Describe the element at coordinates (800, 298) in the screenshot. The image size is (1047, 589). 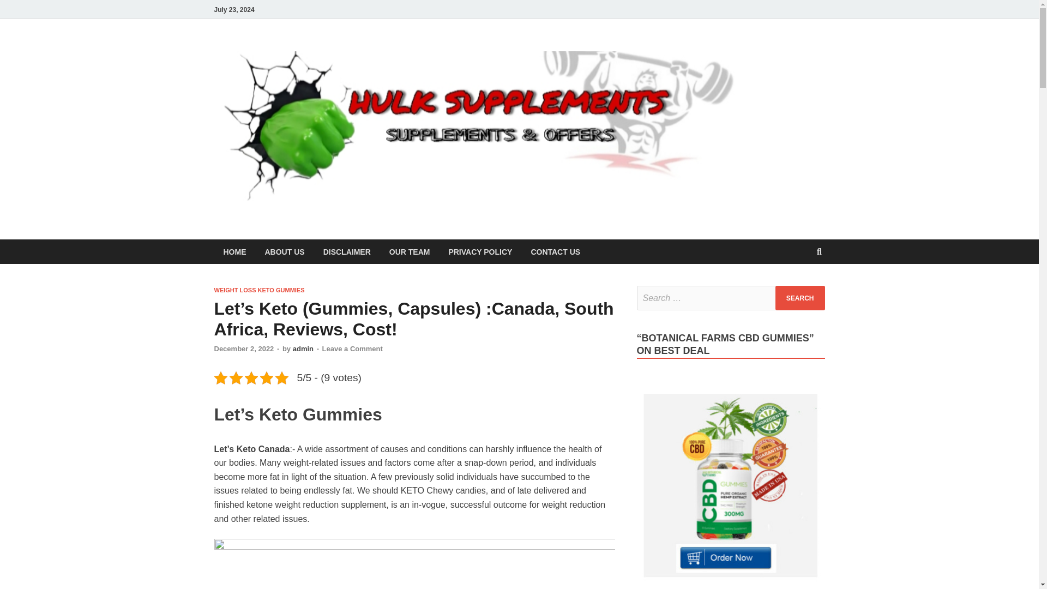
I see `Search` at that location.